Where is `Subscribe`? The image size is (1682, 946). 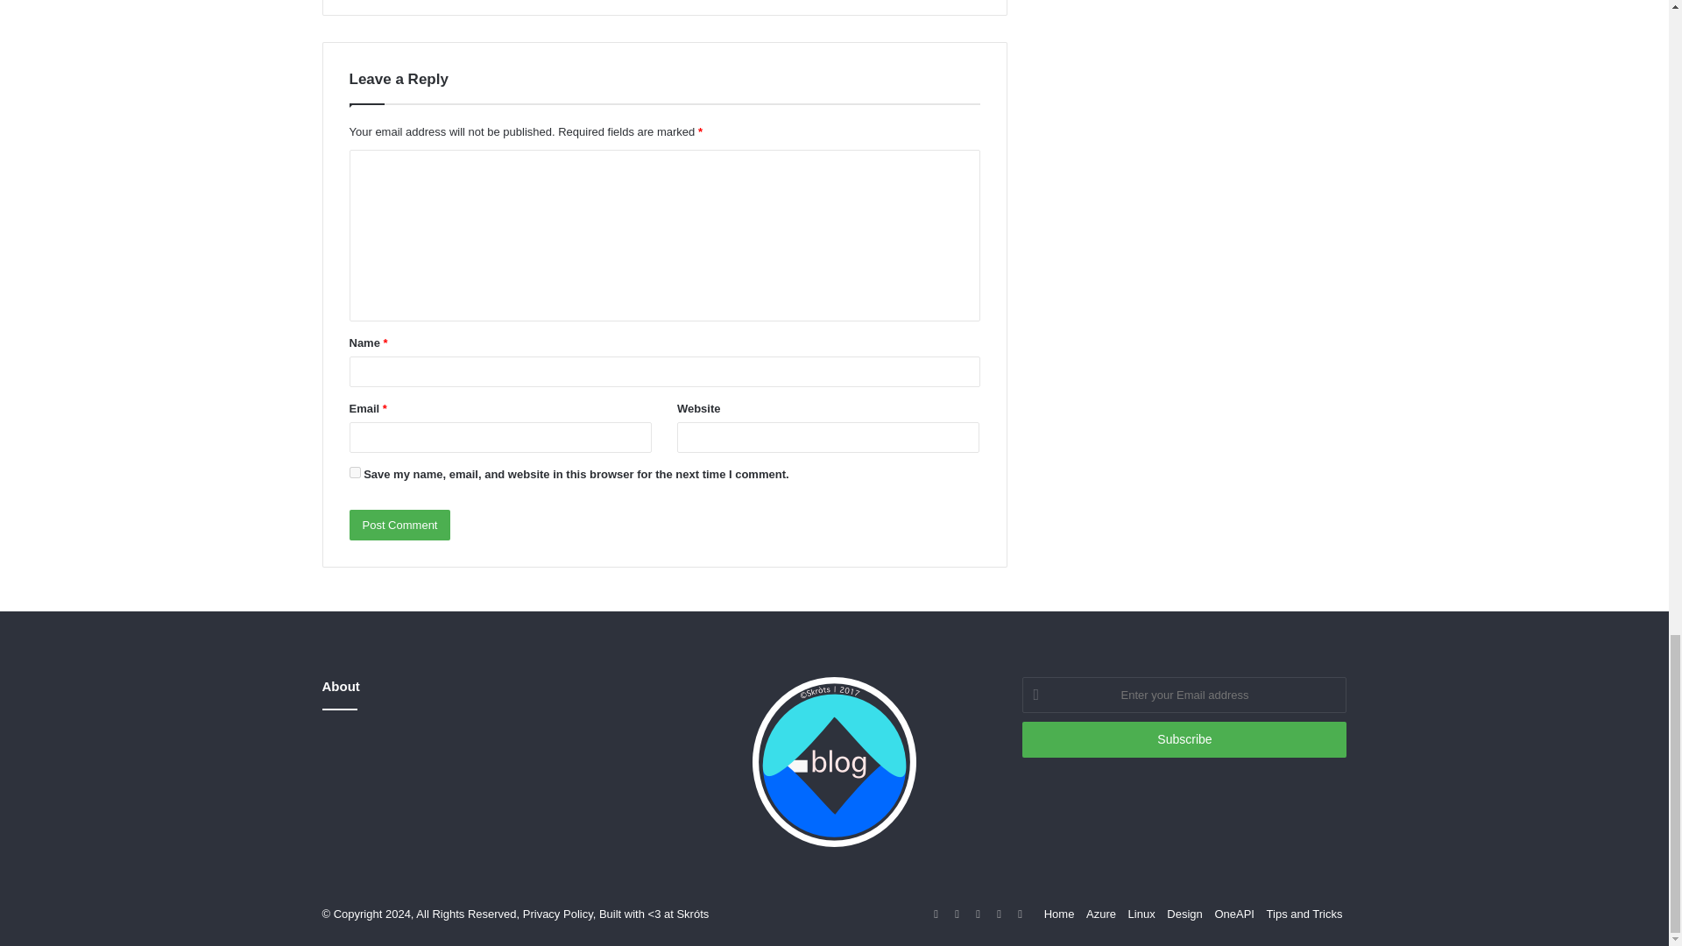 Subscribe is located at coordinates (1184, 739).